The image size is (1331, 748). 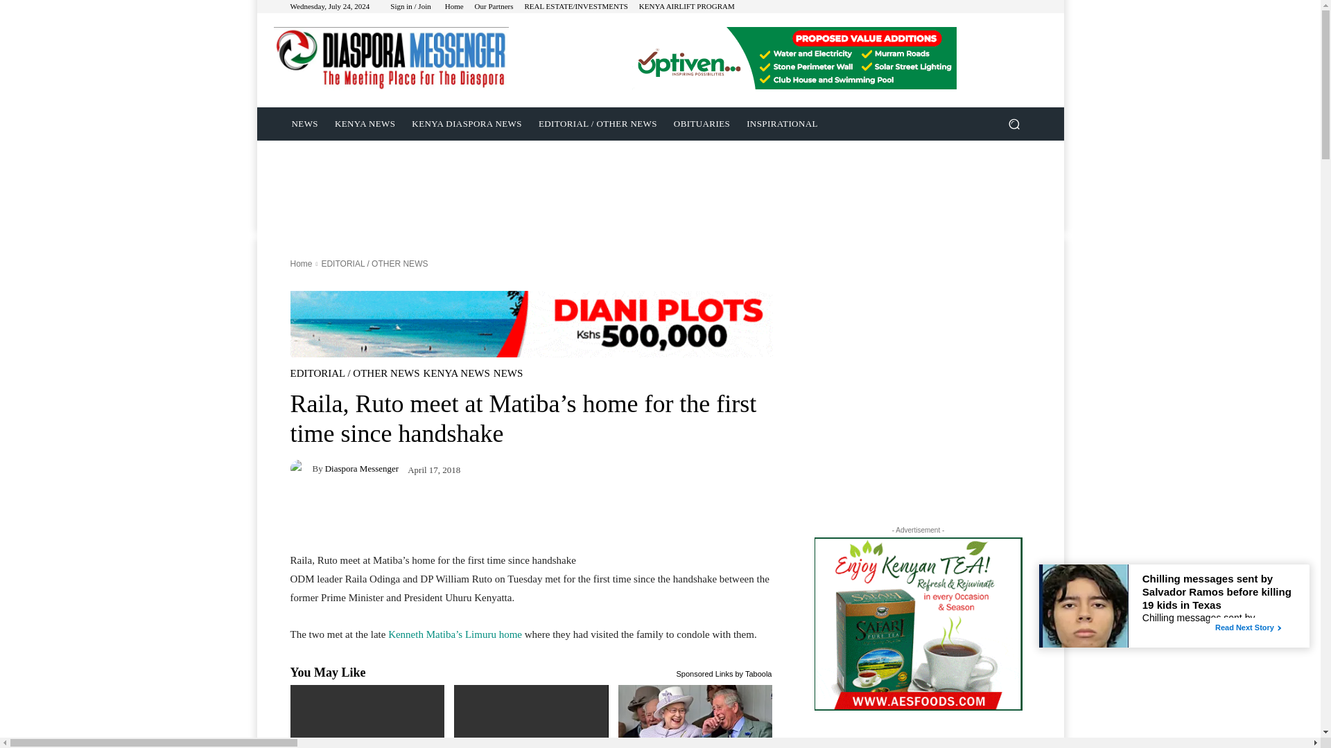 What do you see at coordinates (686, 7) in the screenshot?
I see `KENYA AIRLIFT PROGRAM` at bounding box center [686, 7].